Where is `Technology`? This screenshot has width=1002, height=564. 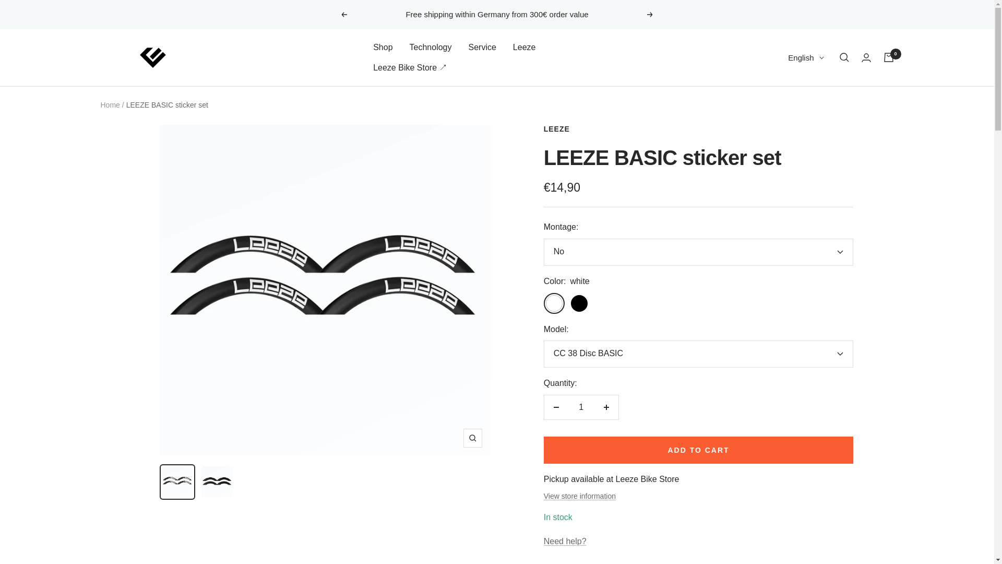
Technology is located at coordinates (431, 47).